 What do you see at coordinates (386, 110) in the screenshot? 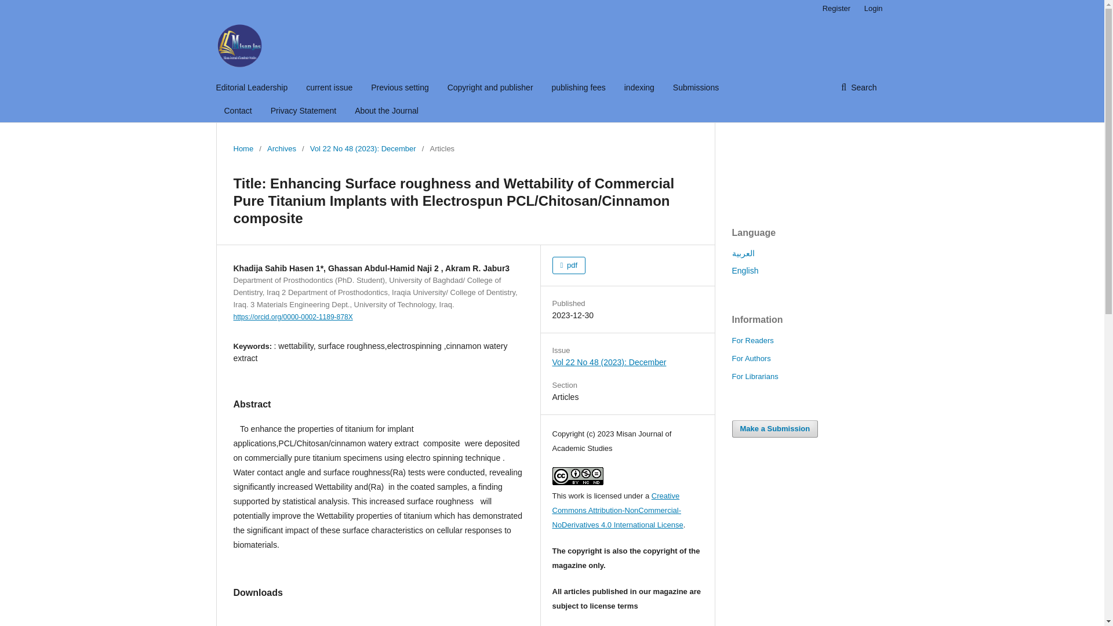
I see `About the Journal` at bounding box center [386, 110].